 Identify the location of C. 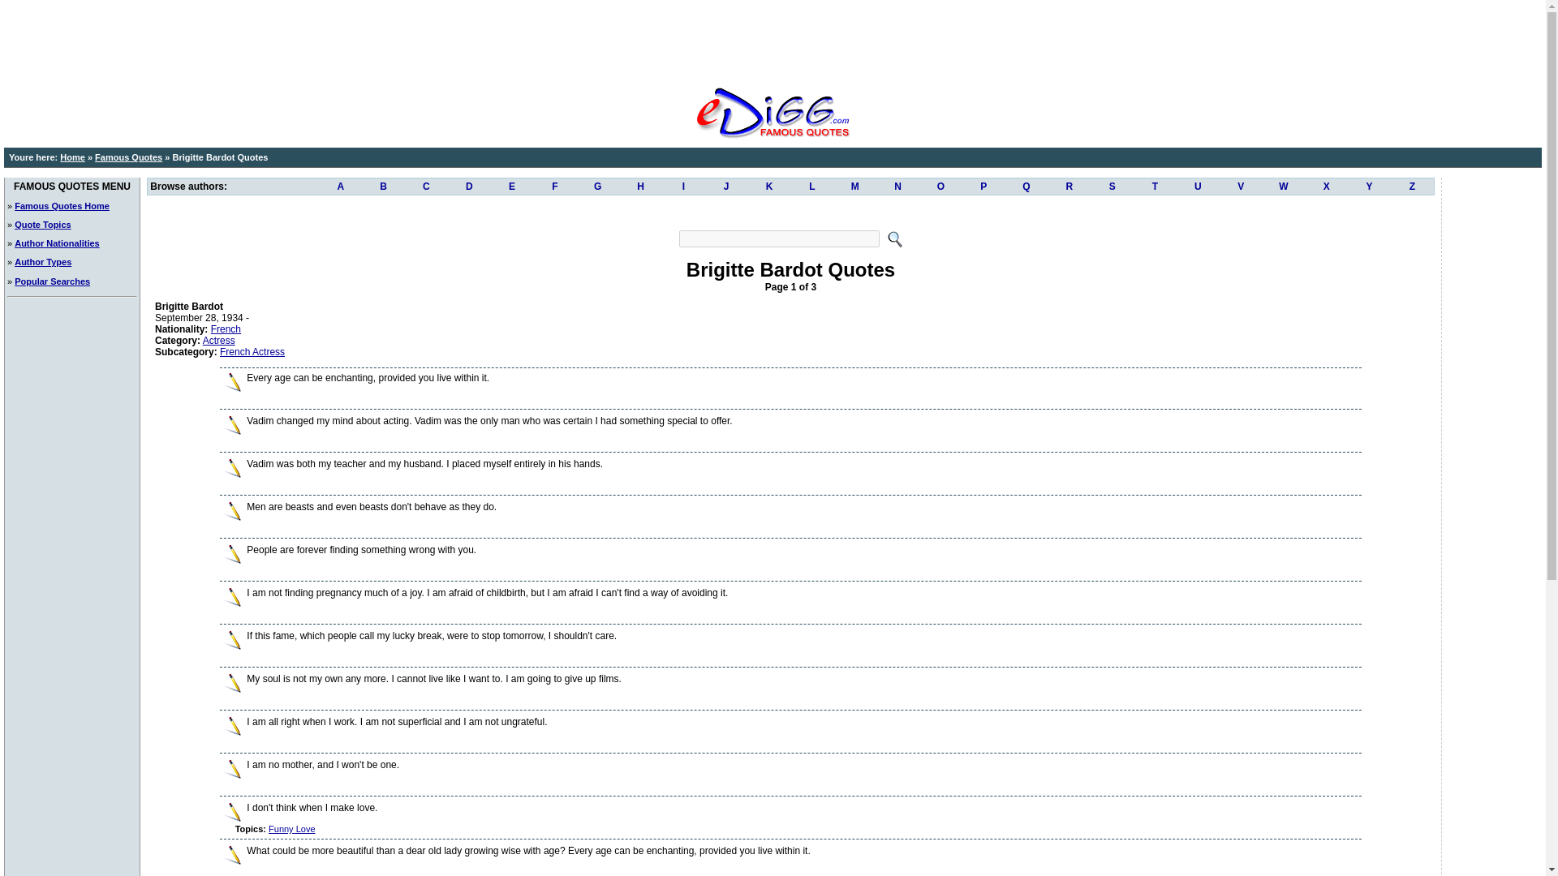
(427, 187).